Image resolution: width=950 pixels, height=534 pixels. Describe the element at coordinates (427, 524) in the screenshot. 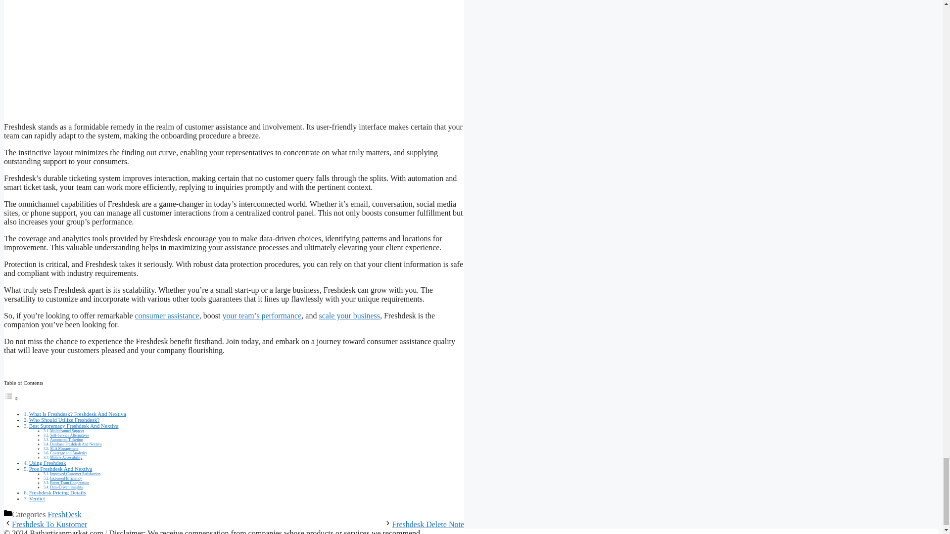

I see `Freshdesk Delete Note` at that location.